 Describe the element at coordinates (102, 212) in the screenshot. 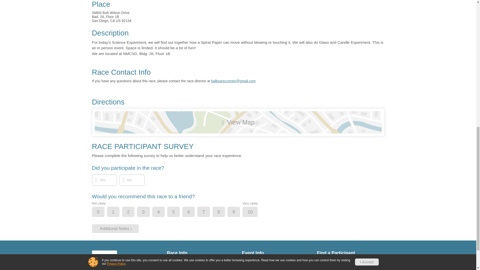

I see `0` at that location.